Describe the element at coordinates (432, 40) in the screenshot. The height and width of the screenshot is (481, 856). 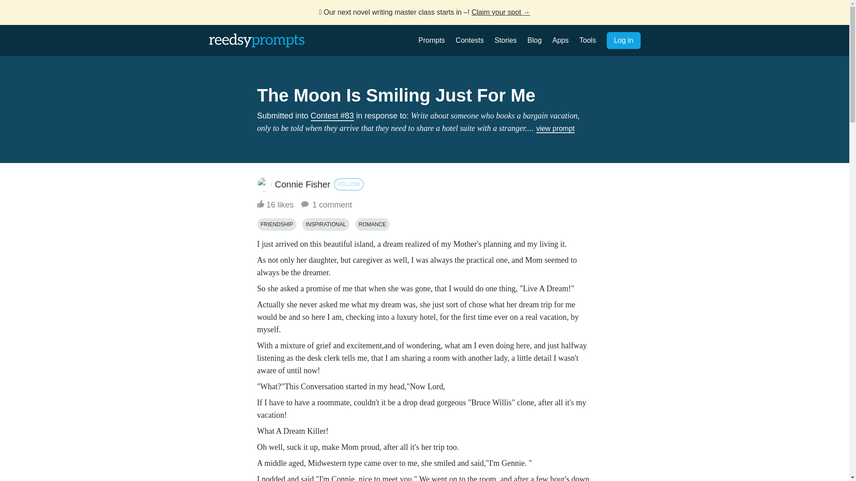
I see `Prompts` at that location.